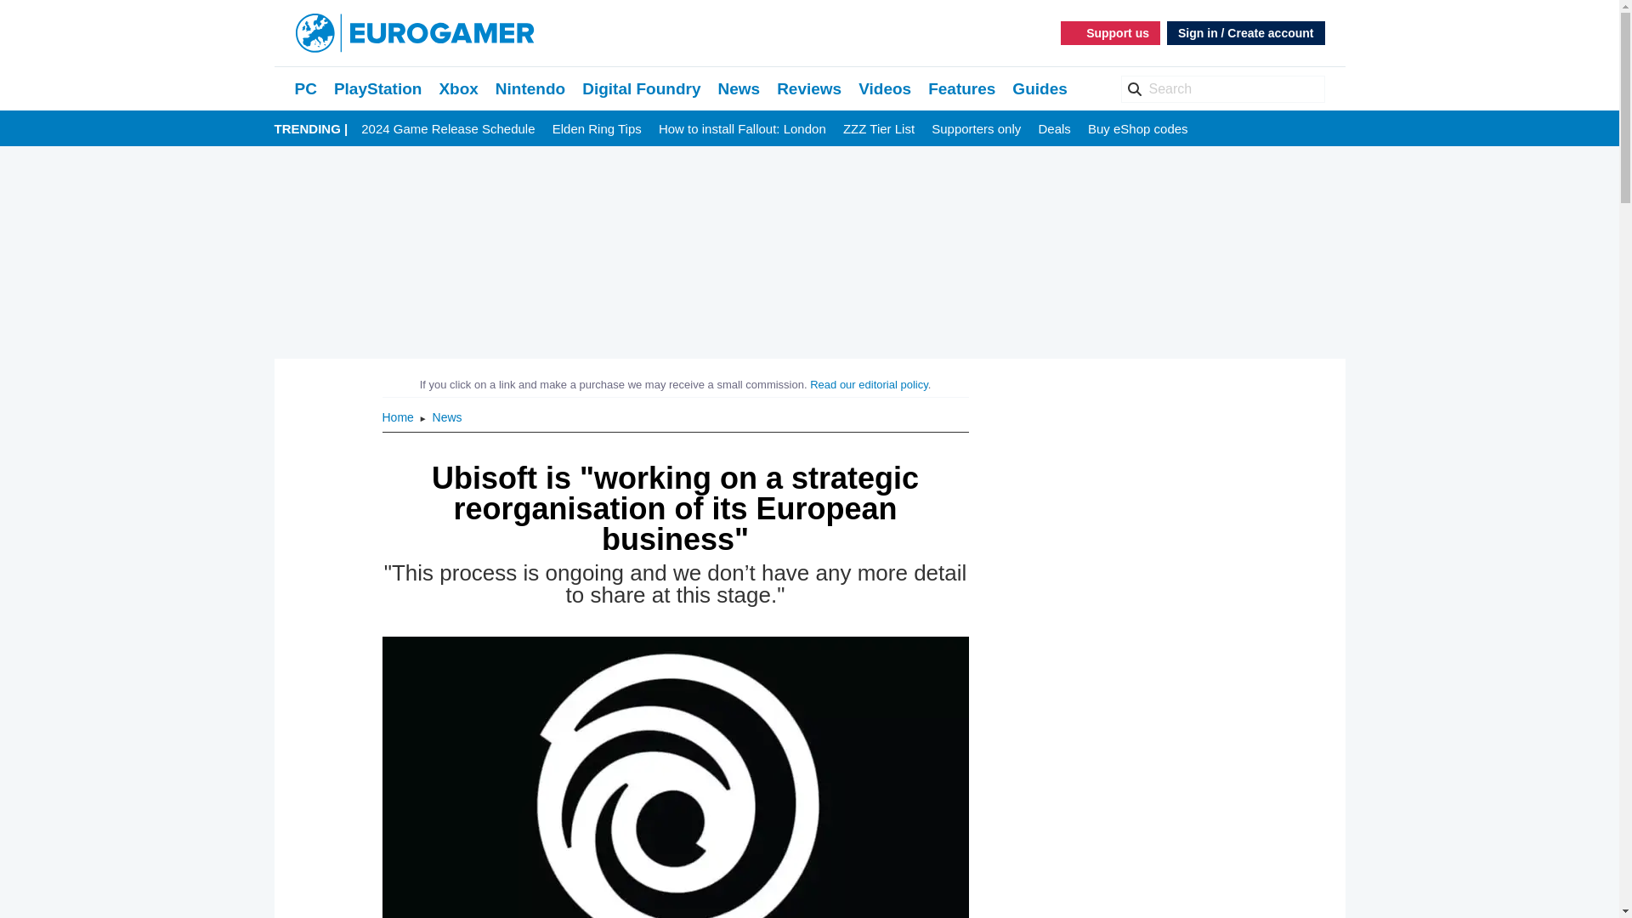 This screenshot has height=918, width=1632. What do you see at coordinates (304, 88) in the screenshot?
I see `PC` at bounding box center [304, 88].